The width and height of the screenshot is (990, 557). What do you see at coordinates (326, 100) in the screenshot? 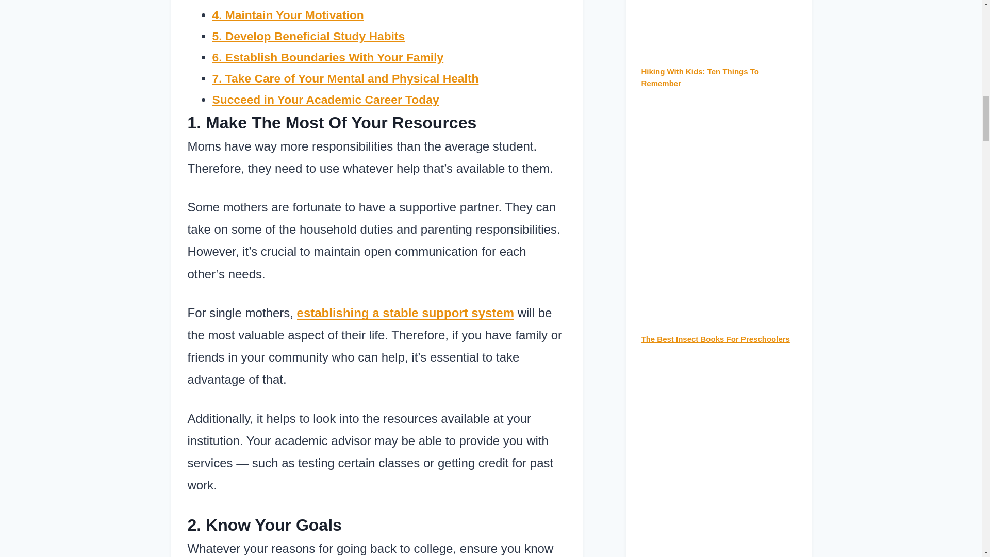
I see `Succeed in Your Academic Career Today` at bounding box center [326, 100].